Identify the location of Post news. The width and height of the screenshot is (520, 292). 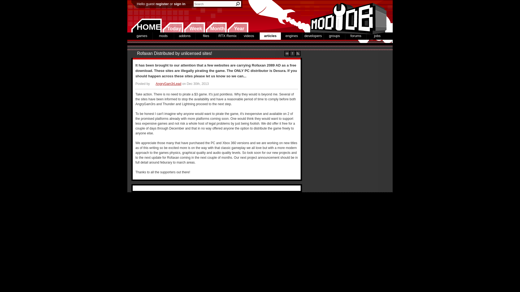
(287, 54).